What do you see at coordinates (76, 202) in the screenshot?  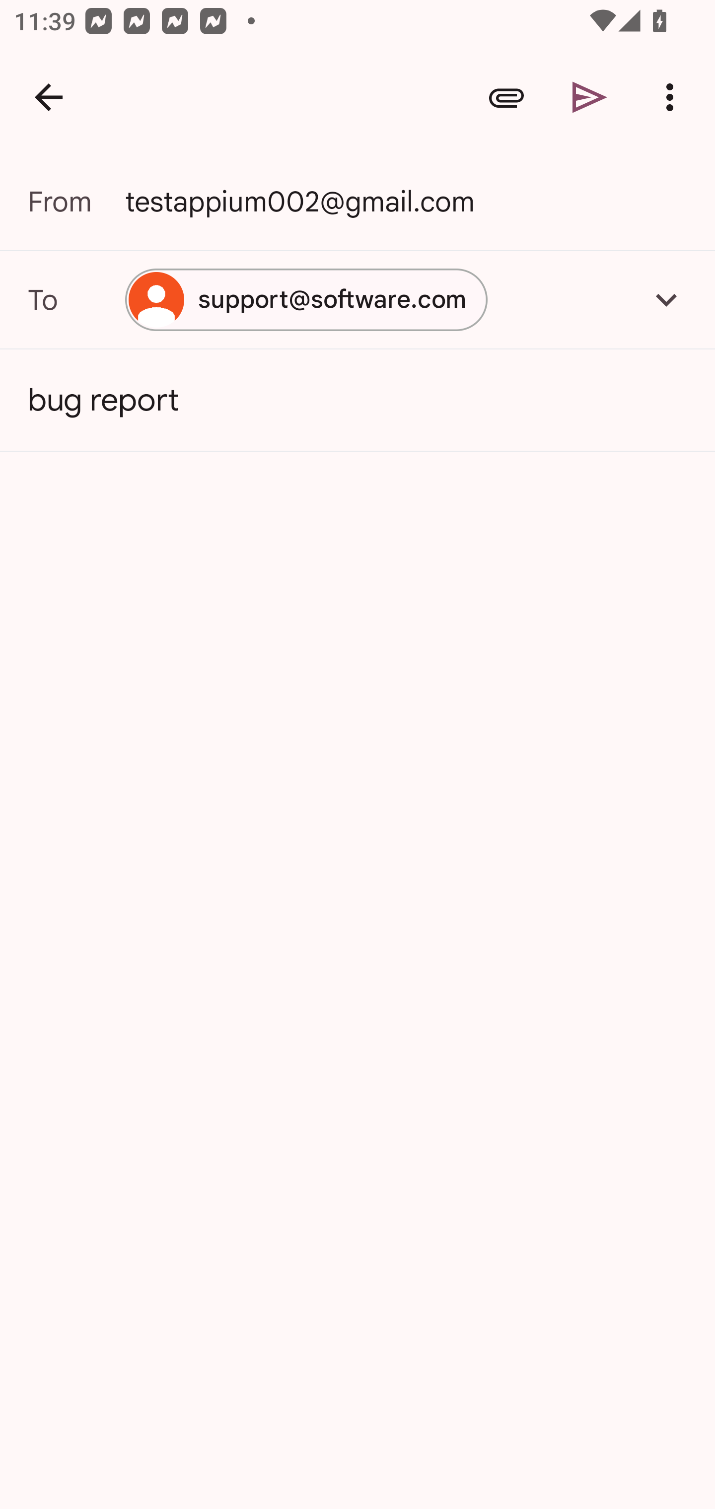 I see `From` at bounding box center [76, 202].